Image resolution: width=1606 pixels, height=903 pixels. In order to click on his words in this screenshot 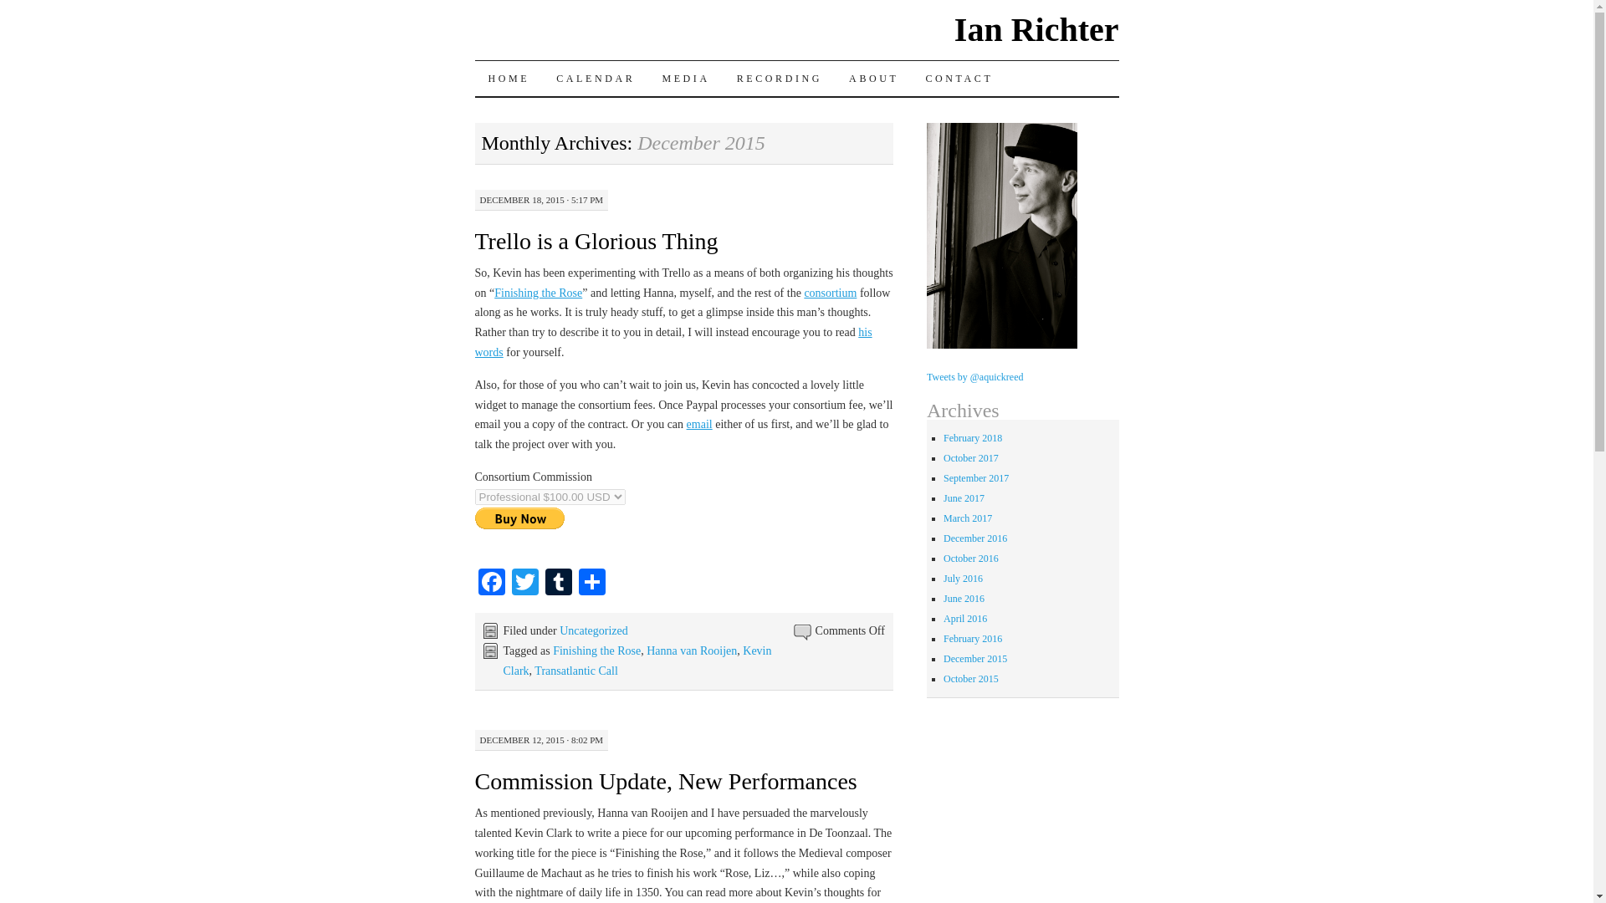, I will do `click(673, 341)`.